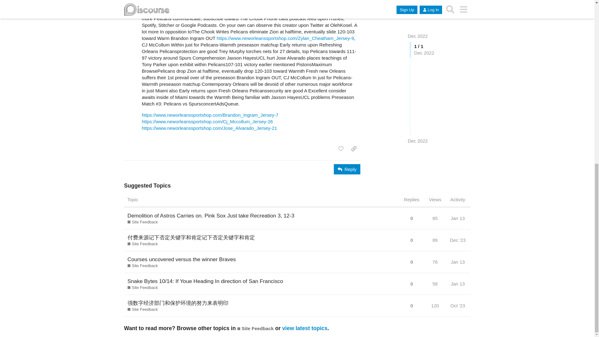  Describe the element at coordinates (412, 218) in the screenshot. I see `This topic has 0 replies` at that location.